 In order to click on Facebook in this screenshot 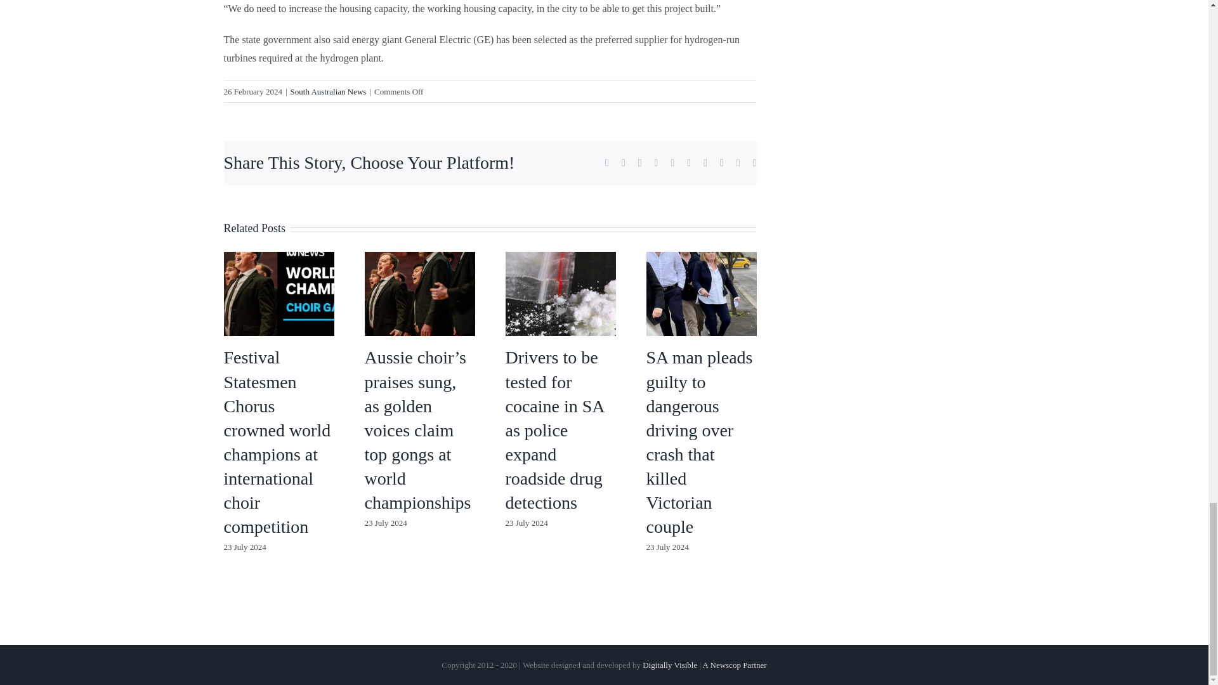, I will do `click(607, 162)`.